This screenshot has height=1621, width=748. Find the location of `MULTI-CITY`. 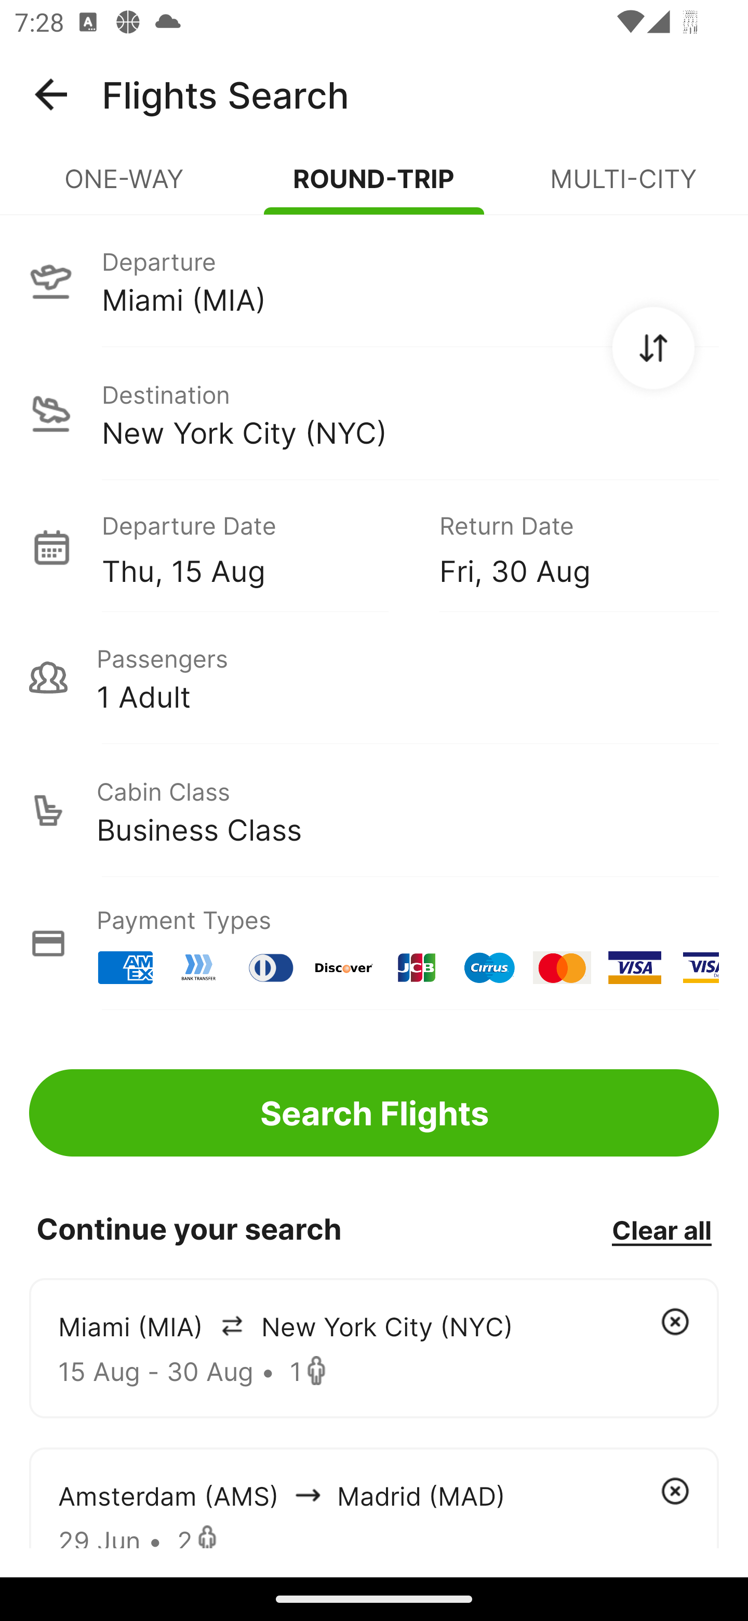

MULTI-CITY is located at coordinates (623, 187).